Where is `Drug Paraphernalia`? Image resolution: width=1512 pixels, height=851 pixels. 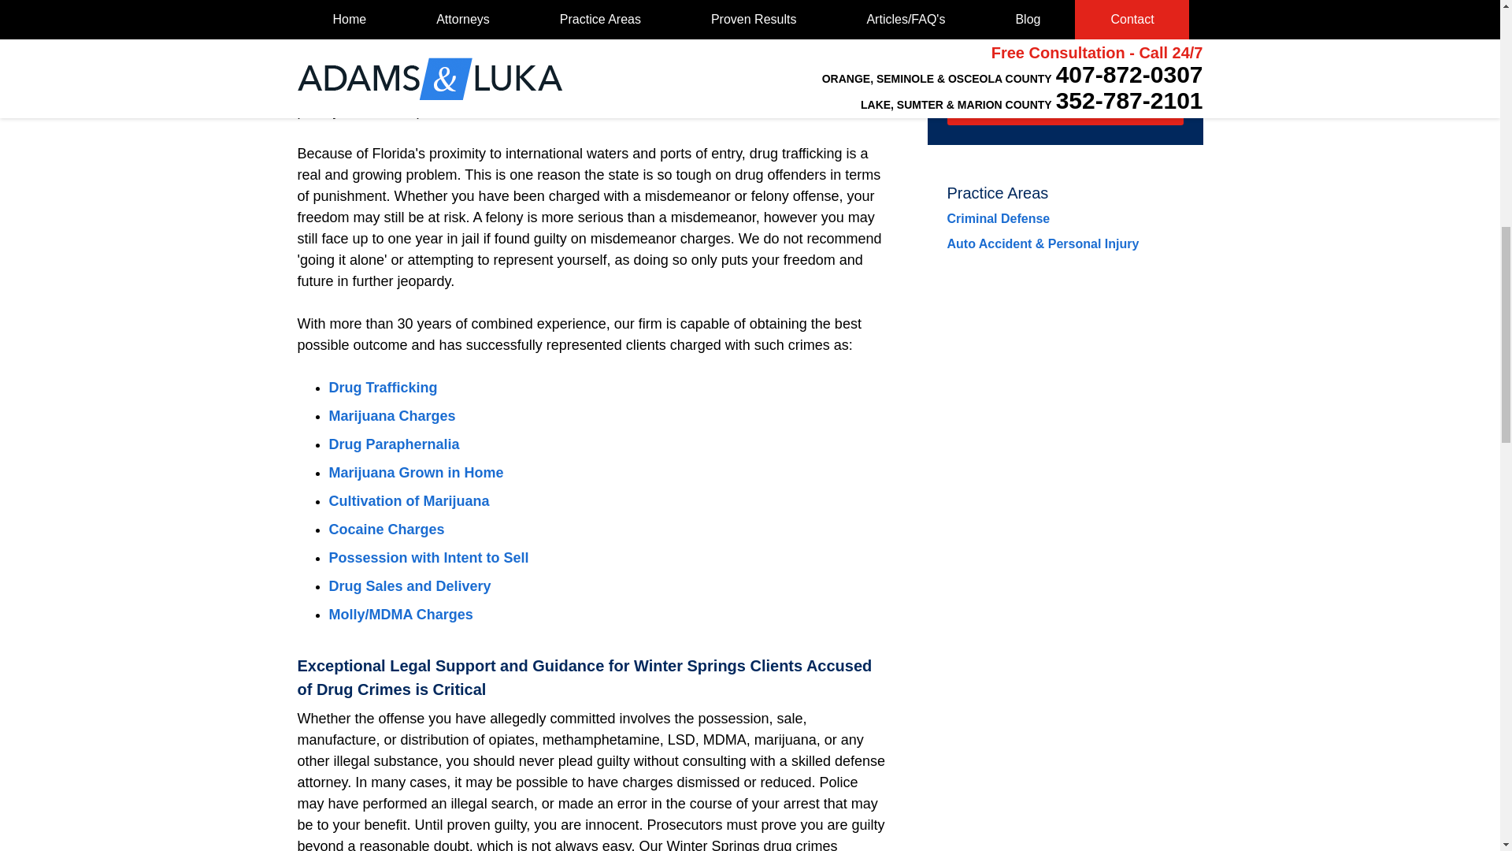
Drug Paraphernalia is located at coordinates (394, 444).